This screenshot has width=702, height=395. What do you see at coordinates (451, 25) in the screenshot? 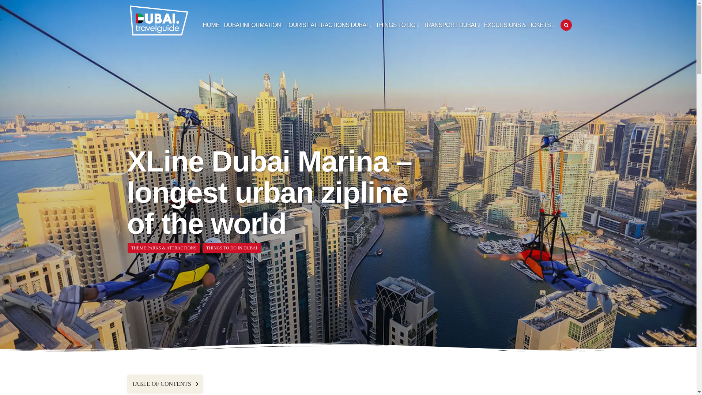
I see `TRANSPORT DUBAI` at bounding box center [451, 25].